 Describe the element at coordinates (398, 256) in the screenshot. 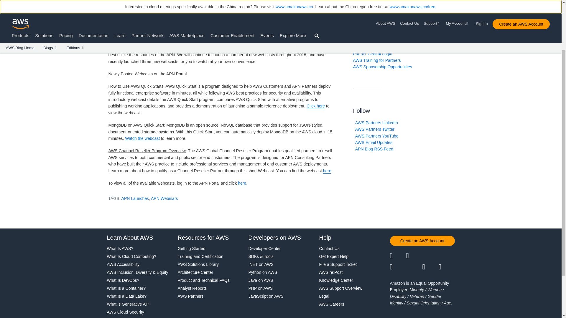

I see `Twitter` at that location.